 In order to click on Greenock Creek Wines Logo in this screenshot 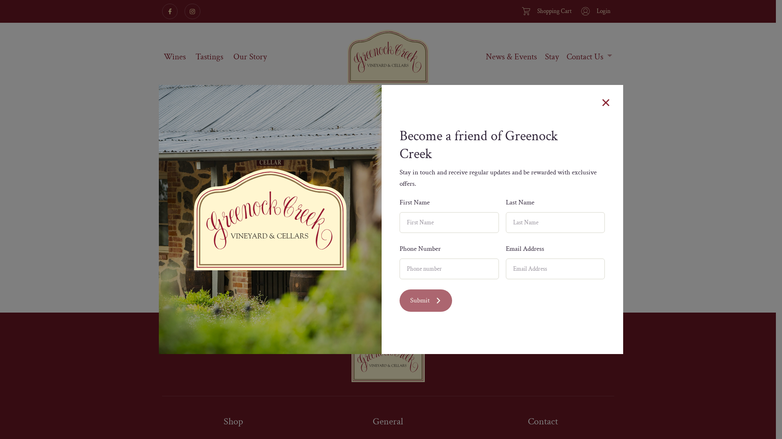, I will do `click(388, 57)`.